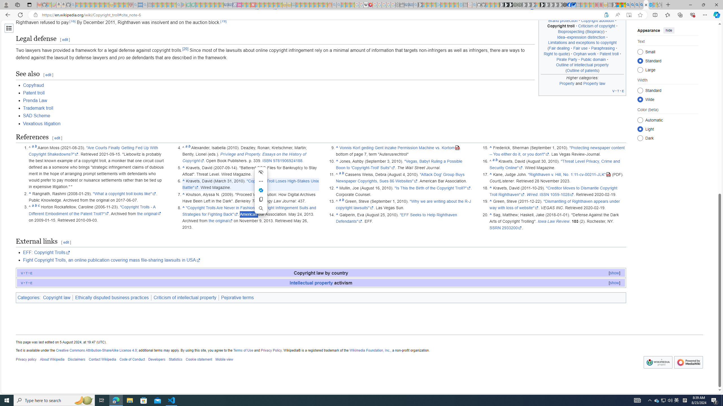 Image resolution: width=723 pixels, height=406 pixels. Describe the element at coordinates (594, 83) in the screenshot. I see `Property law` at that location.